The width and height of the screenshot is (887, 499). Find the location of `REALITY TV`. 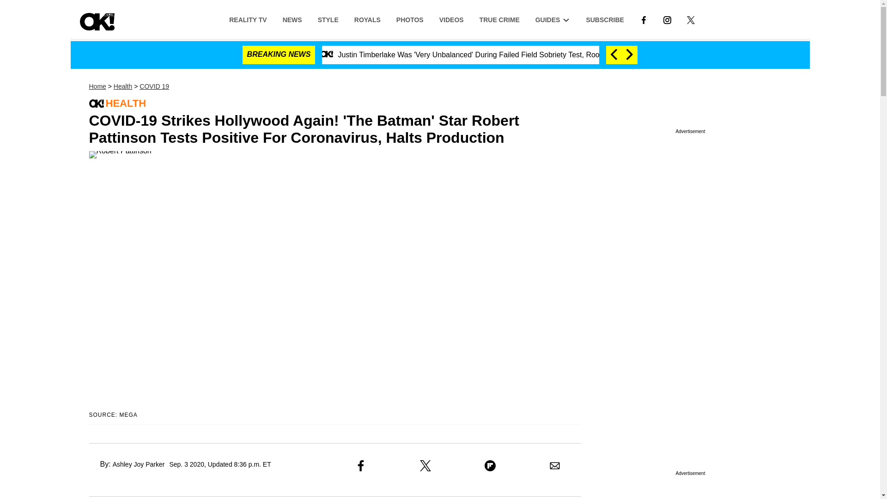

REALITY TV is located at coordinates (248, 19).